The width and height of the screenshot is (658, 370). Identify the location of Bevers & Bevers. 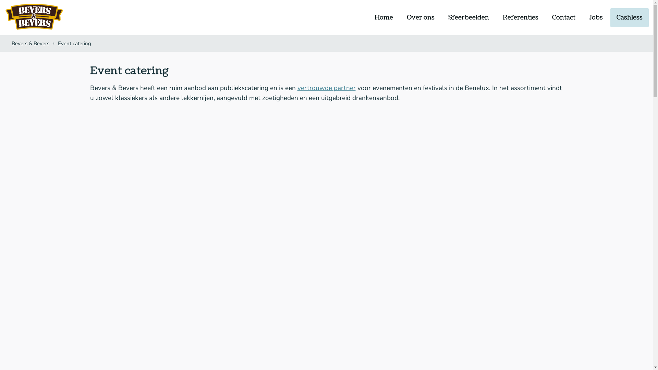
(31, 44).